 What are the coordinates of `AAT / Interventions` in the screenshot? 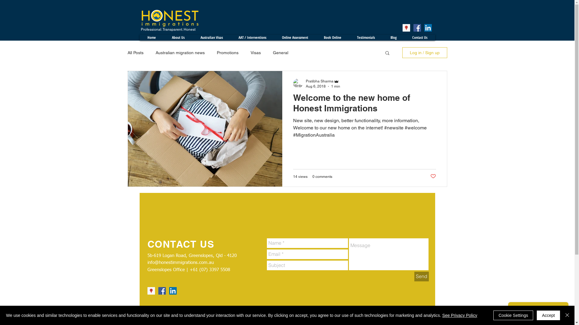 It's located at (252, 38).